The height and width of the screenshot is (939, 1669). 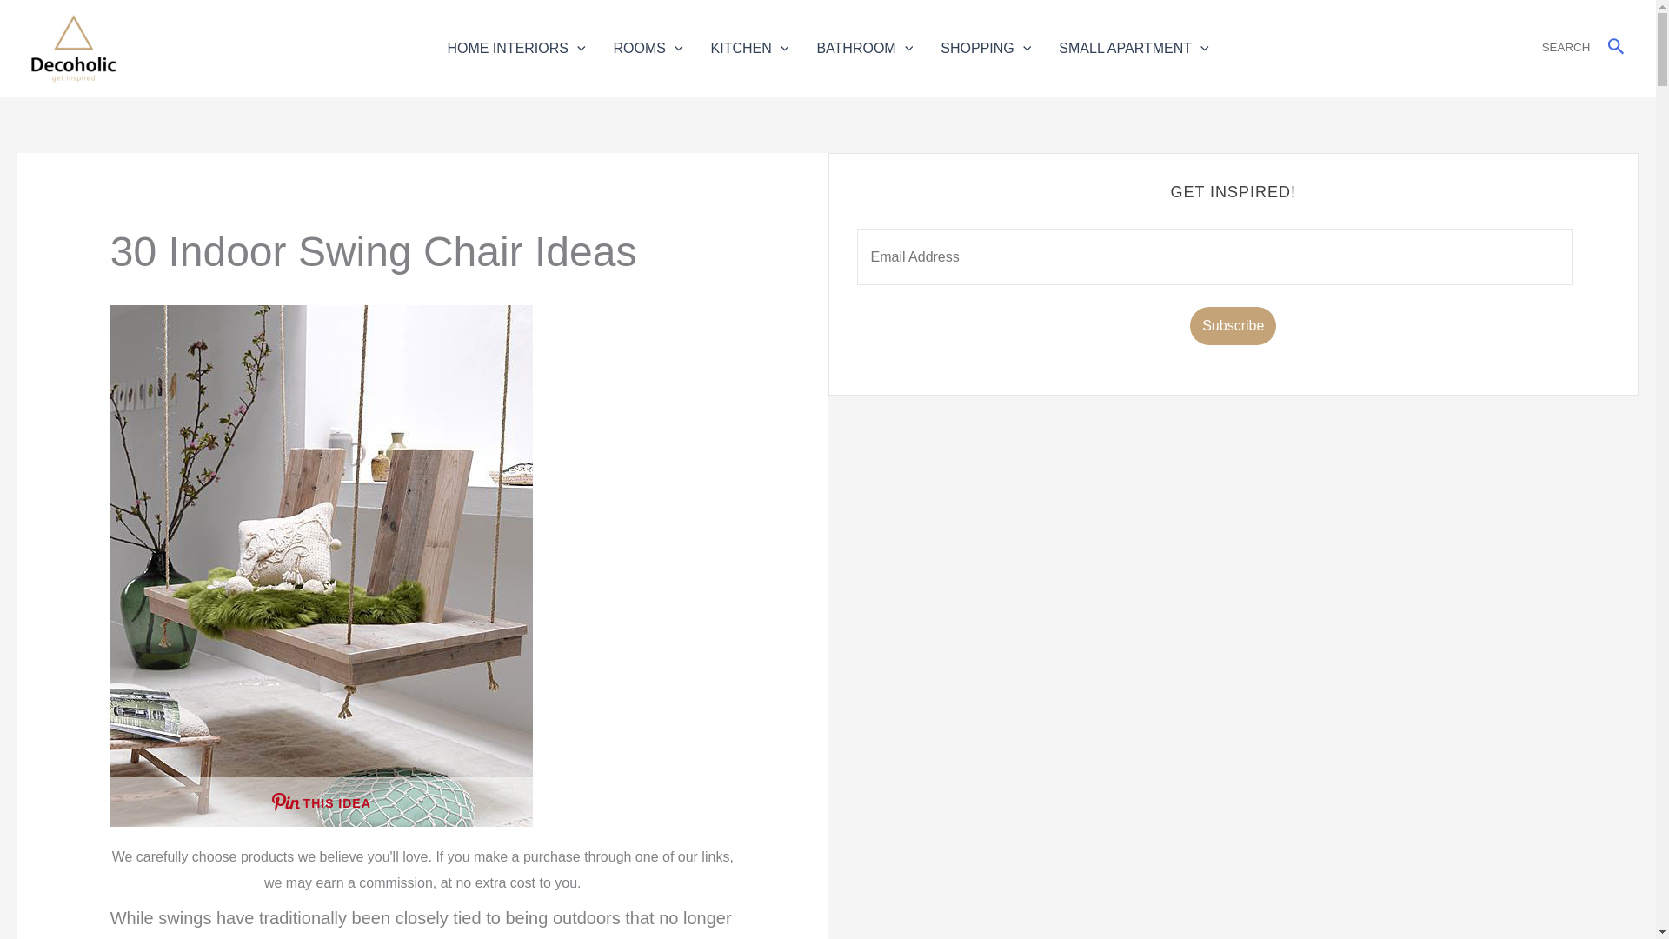 I want to click on ROOMS, so click(x=648, y=47).